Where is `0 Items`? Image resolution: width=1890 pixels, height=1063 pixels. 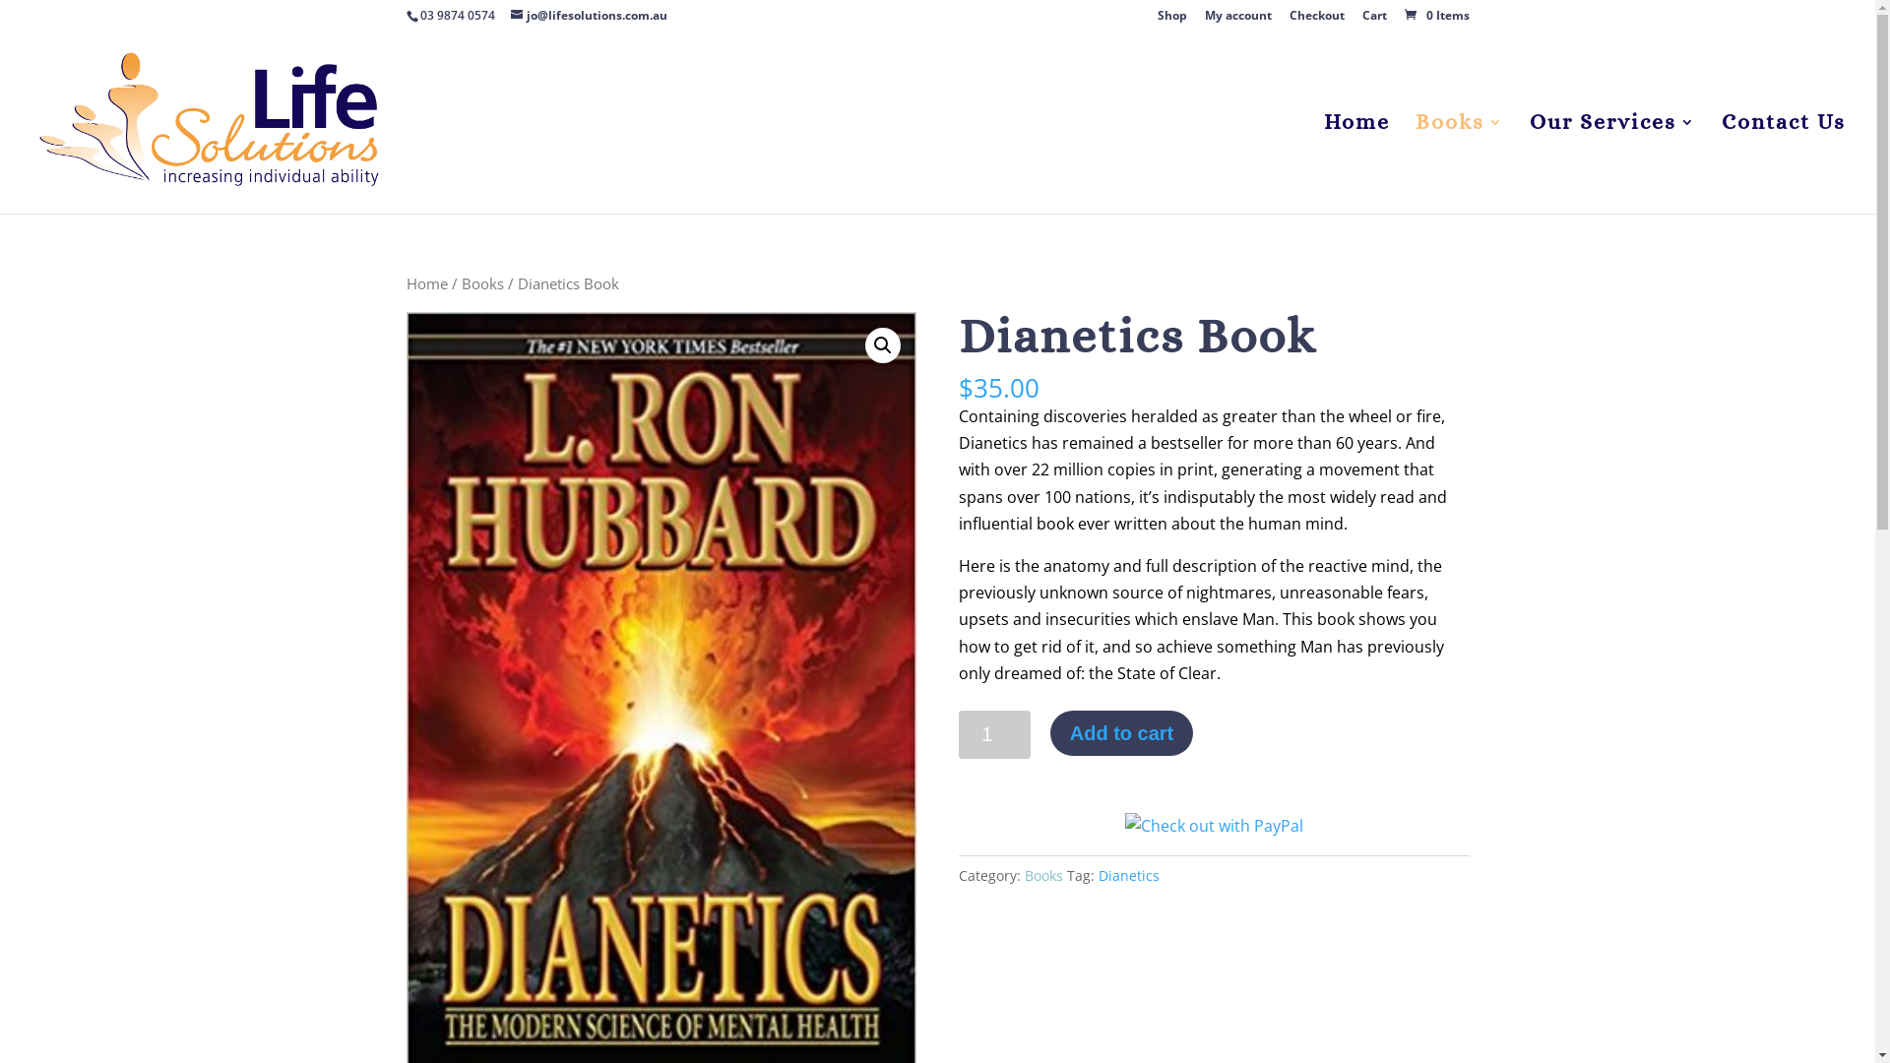
0 Items is located at coordinates (1435, 16).